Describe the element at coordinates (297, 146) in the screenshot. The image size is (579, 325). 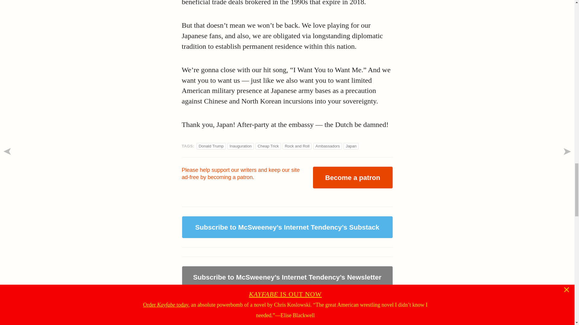
I see `Rock and Roll` at that location.